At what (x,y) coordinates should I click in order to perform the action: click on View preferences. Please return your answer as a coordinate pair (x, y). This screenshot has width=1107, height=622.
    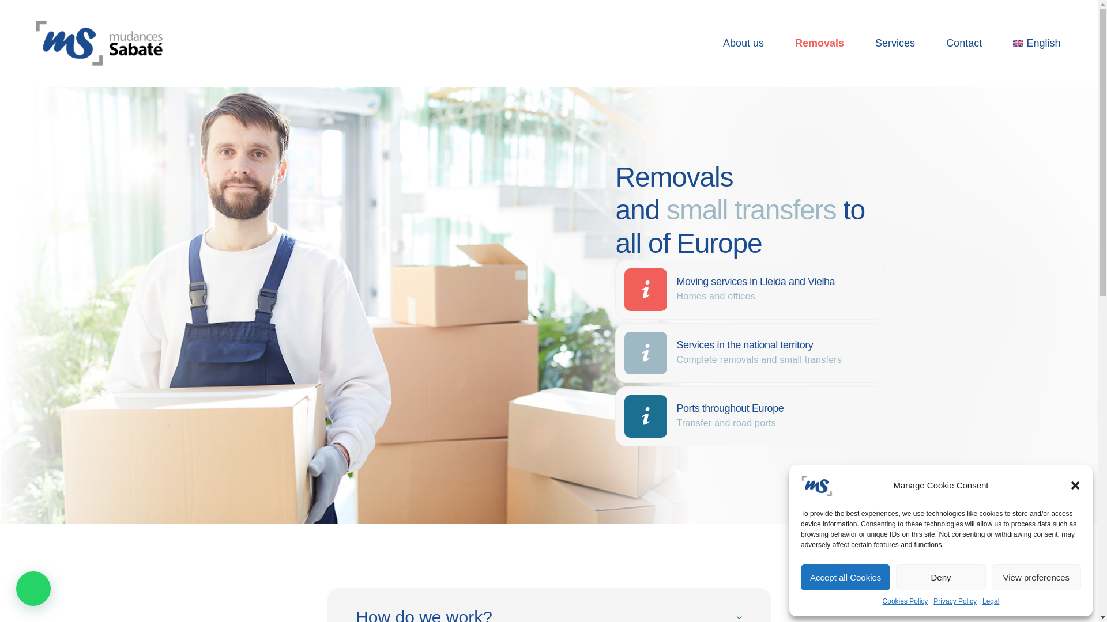
    Looking at the image, I should click on (1037, 577).